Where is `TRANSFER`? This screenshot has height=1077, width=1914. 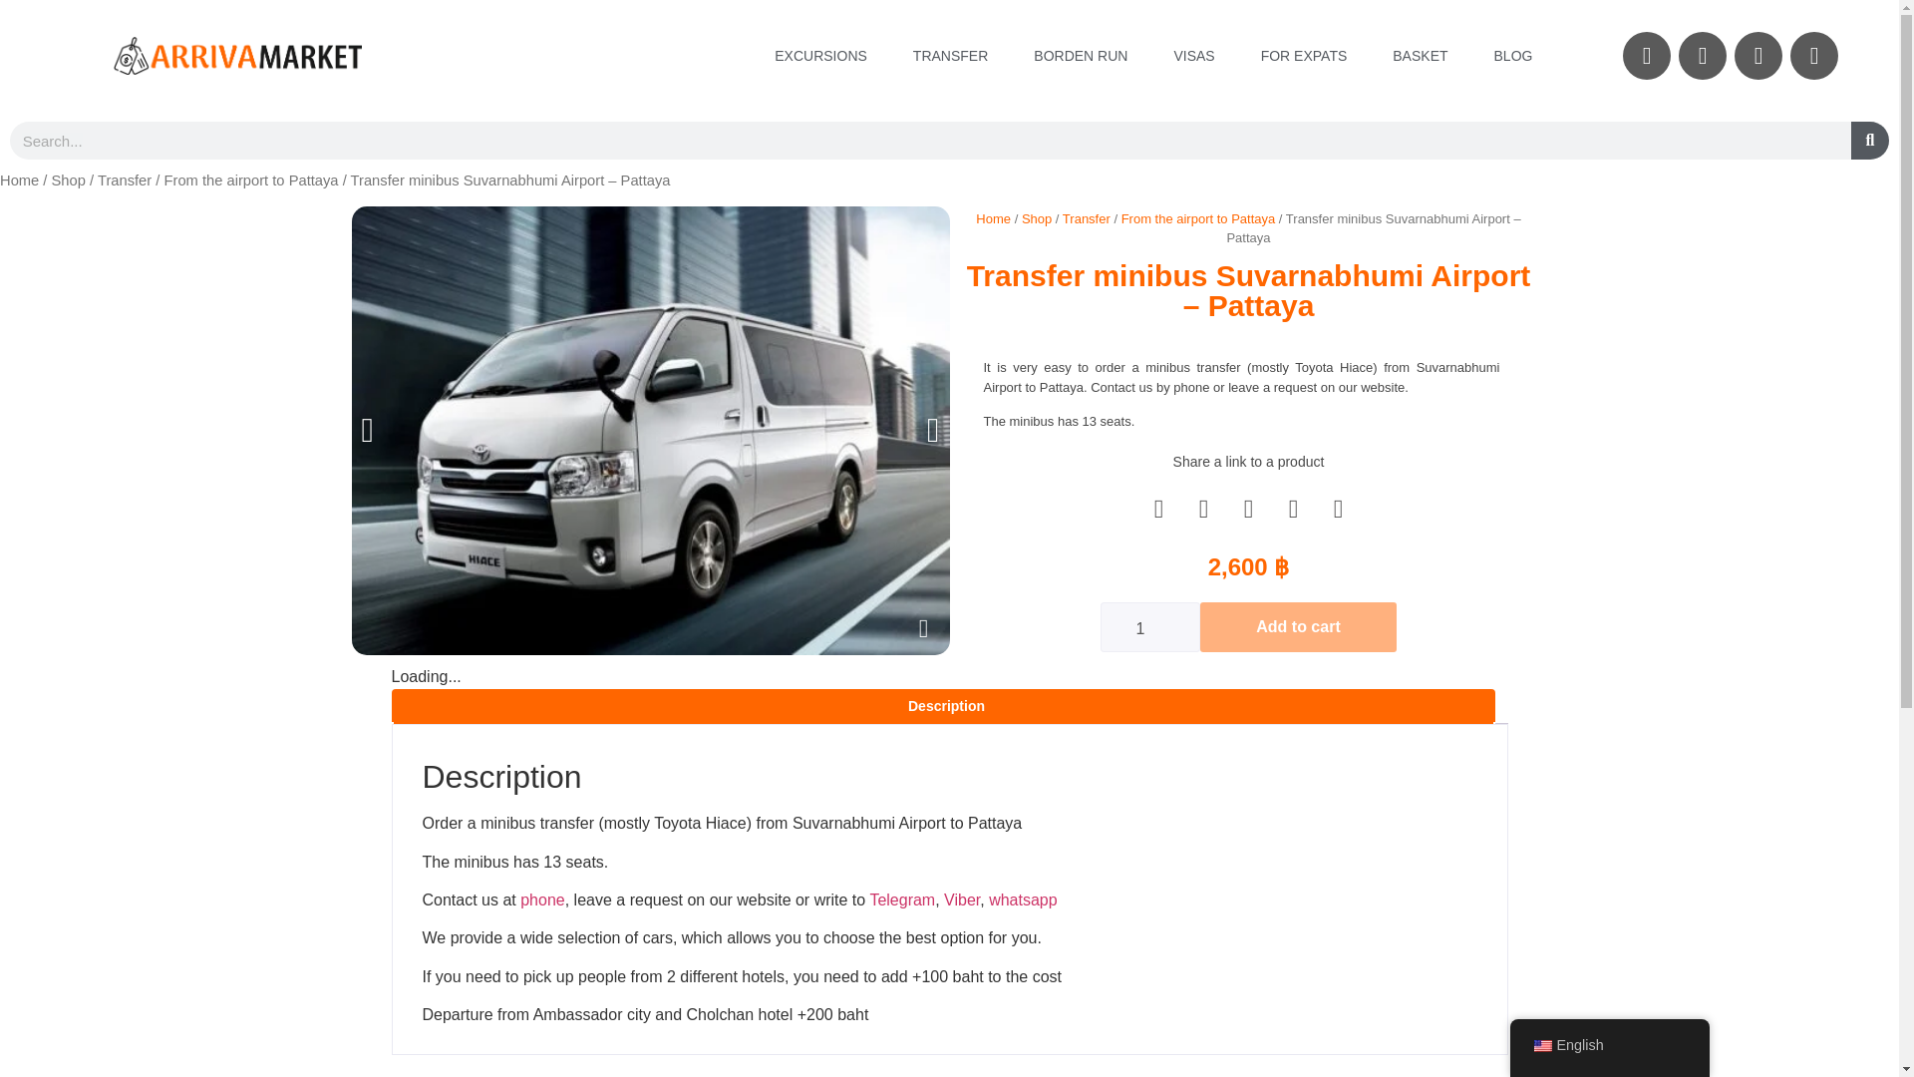
TRANSFER is located at coordinates (951, 55).